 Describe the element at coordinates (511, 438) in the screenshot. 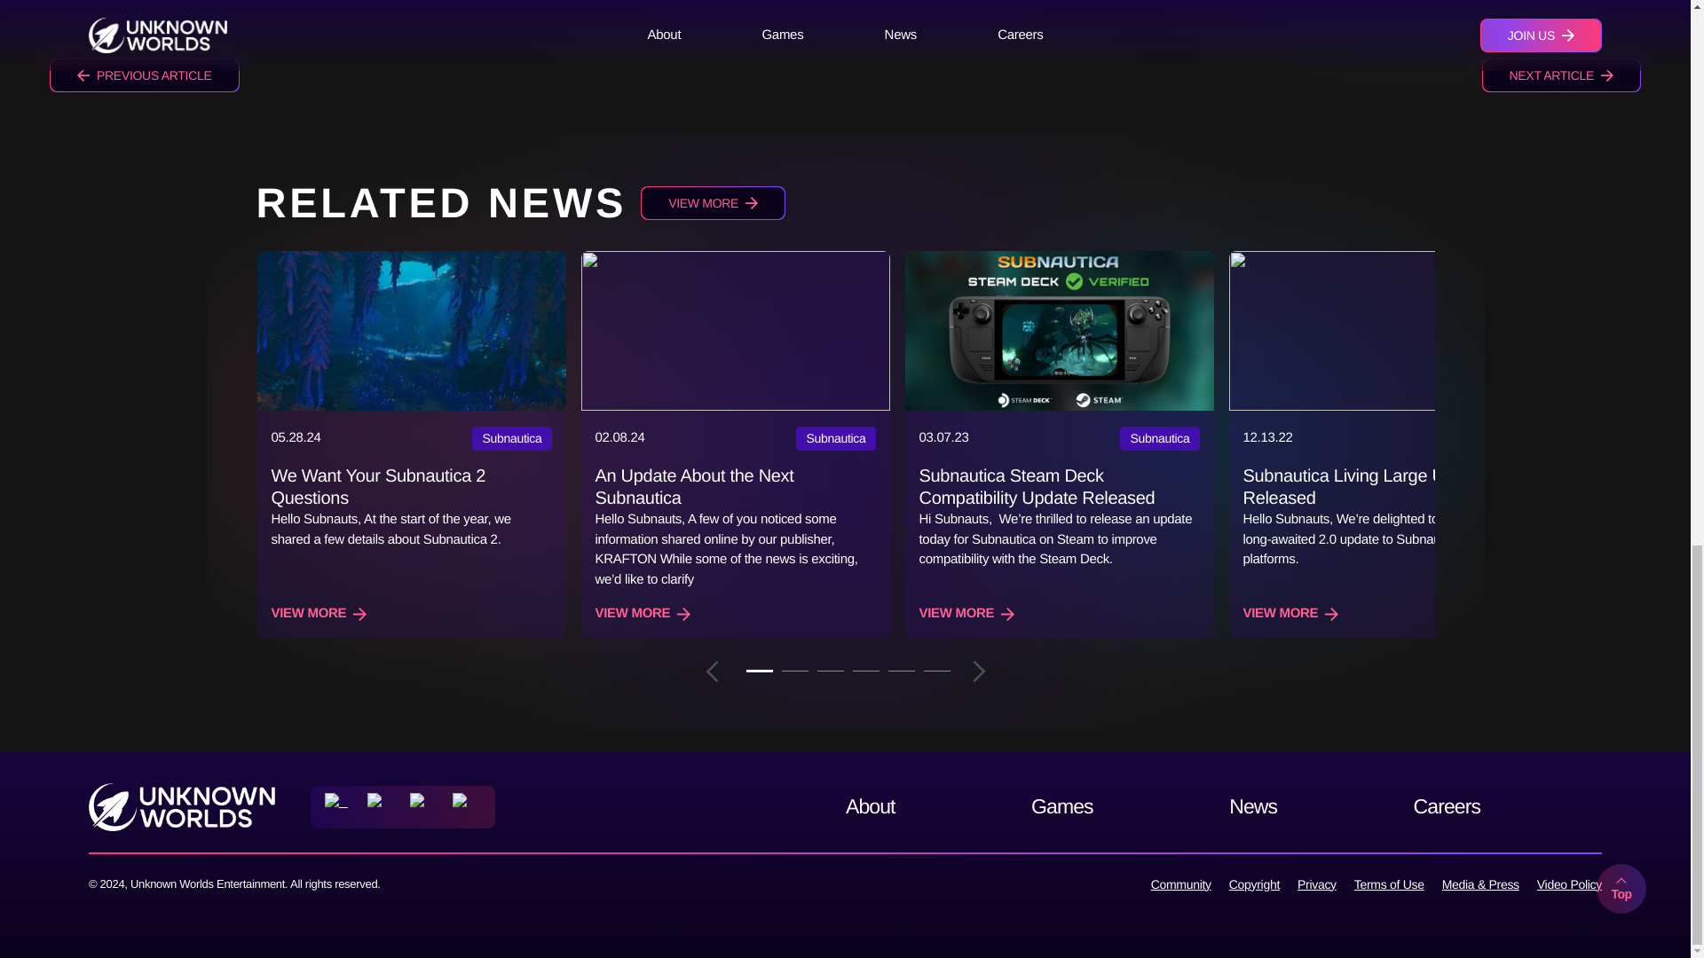

I see `Subnautica` at that location.